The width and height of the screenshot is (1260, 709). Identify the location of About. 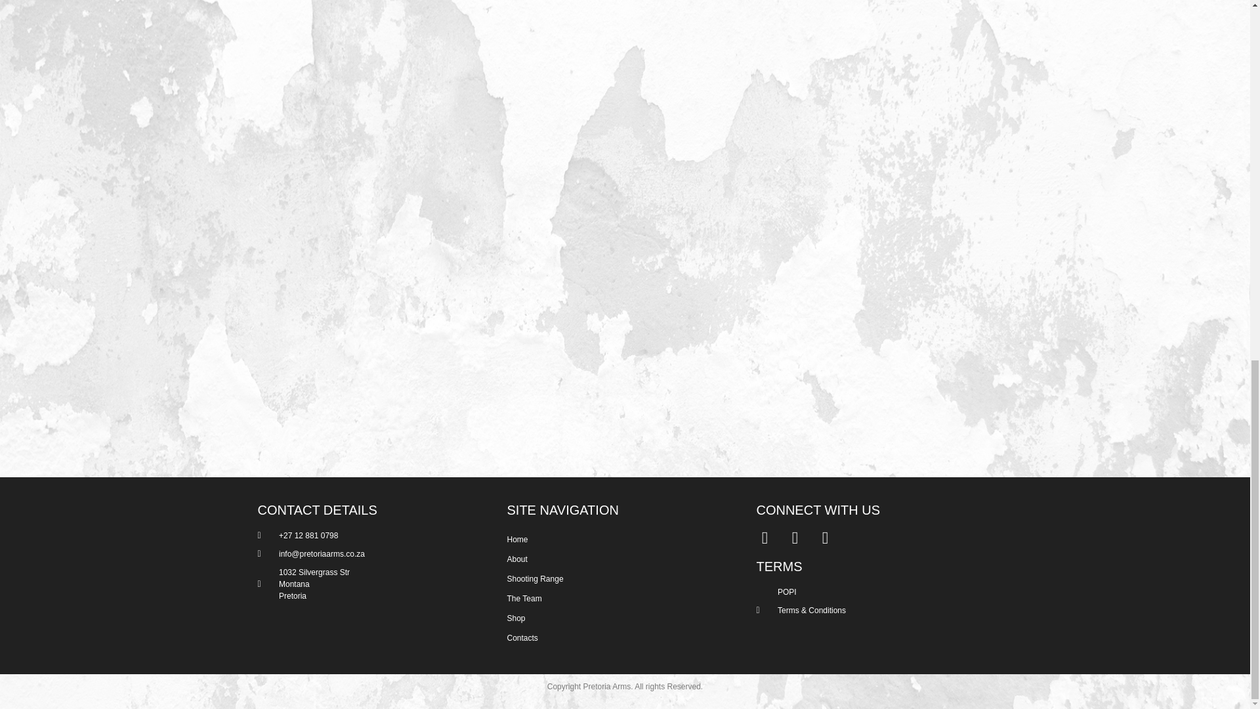
(618, 559).